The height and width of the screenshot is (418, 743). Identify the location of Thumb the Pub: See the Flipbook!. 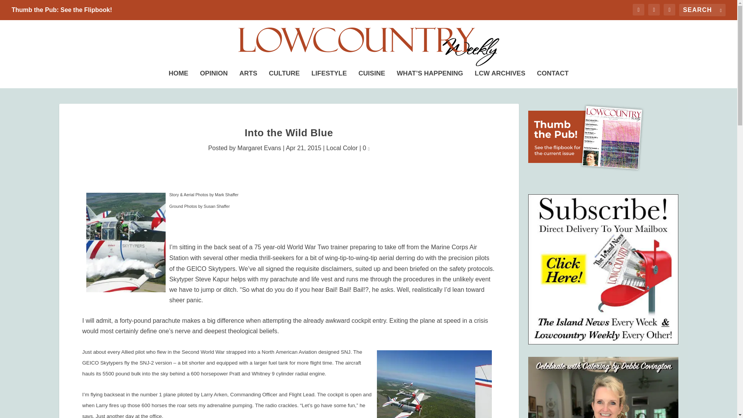
(62, 10).